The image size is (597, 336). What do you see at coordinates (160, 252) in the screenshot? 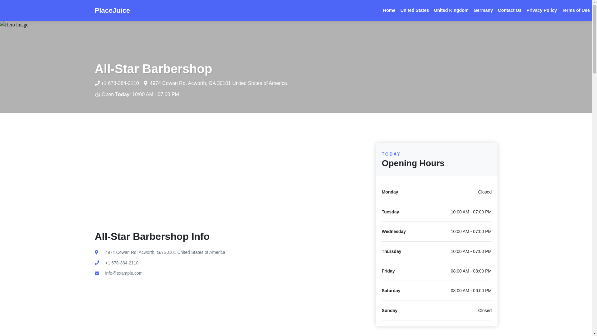
I see `4974 Cowan Rd, Acworth, GA 30101 United States of America` at bounding box center [160, 252].